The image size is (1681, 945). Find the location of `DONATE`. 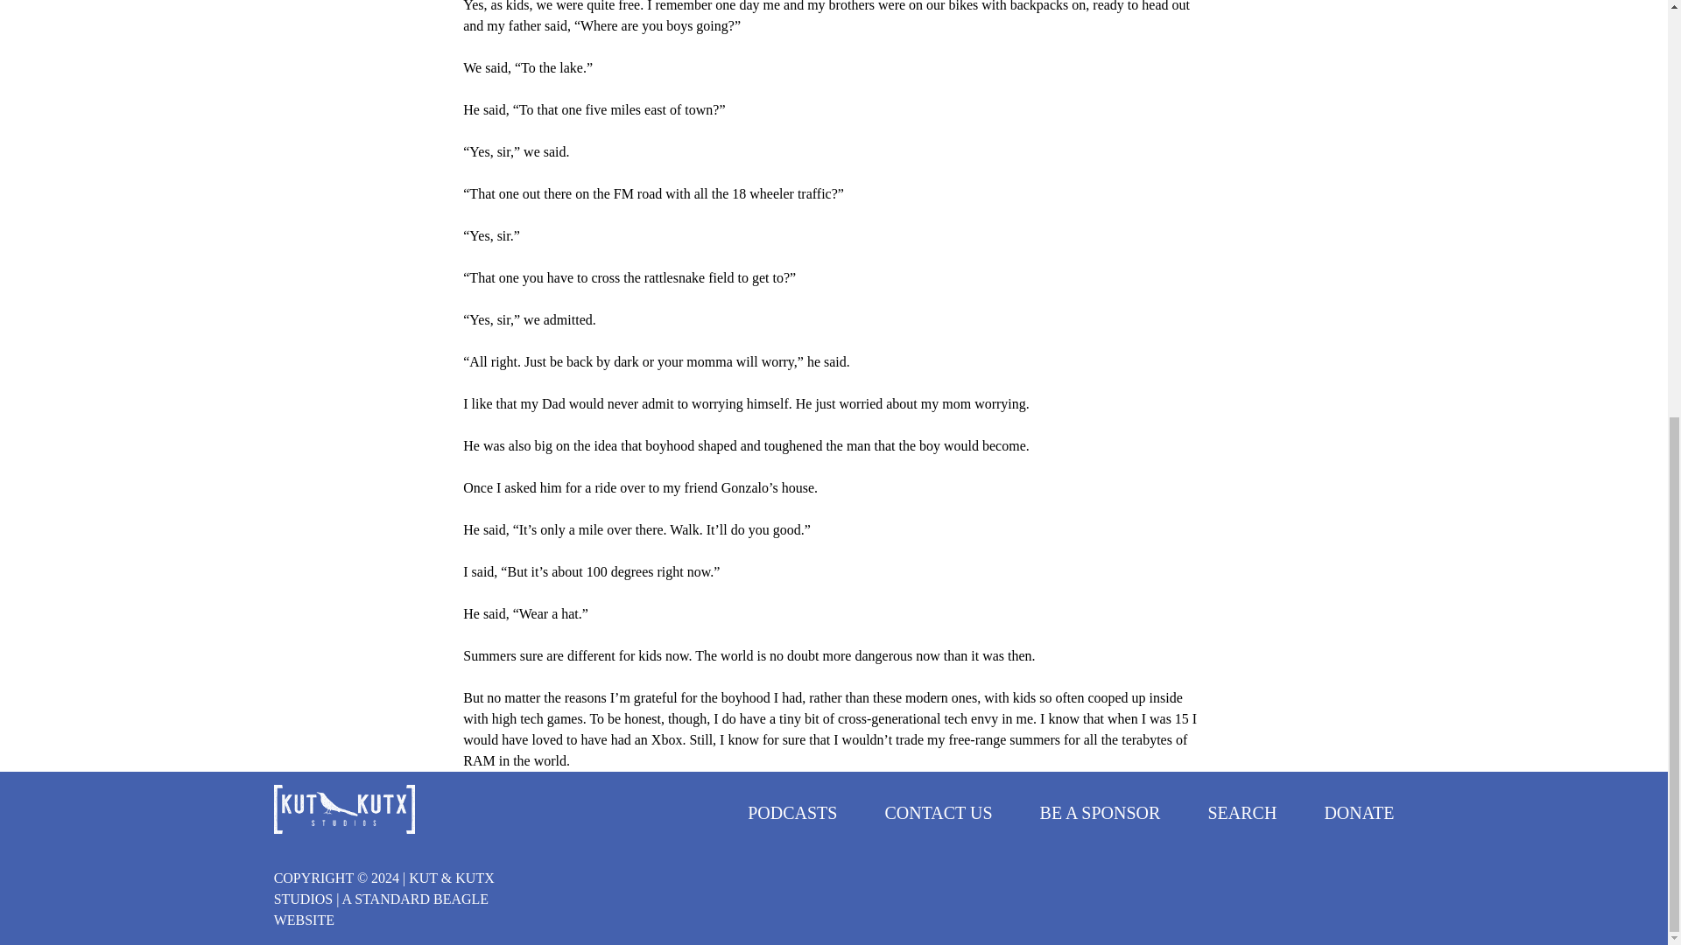

DONATE is located at coordinates (1359, 812).